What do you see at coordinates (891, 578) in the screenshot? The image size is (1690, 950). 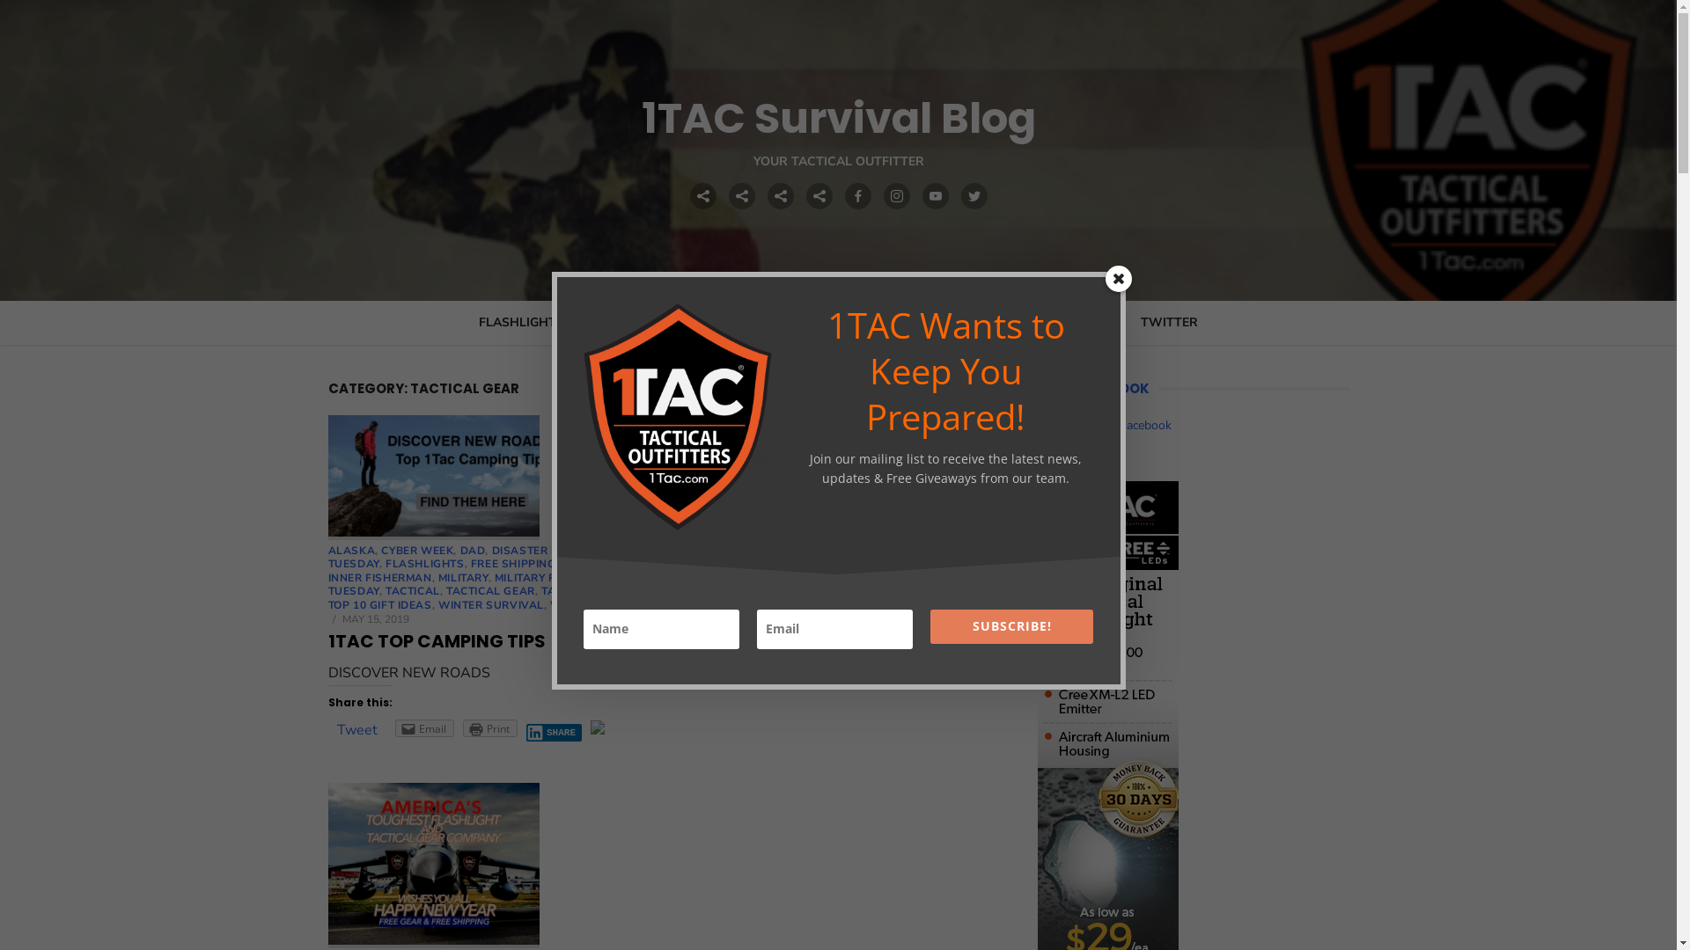 I see `SURVIVAL` at bounding box center [891, 578].